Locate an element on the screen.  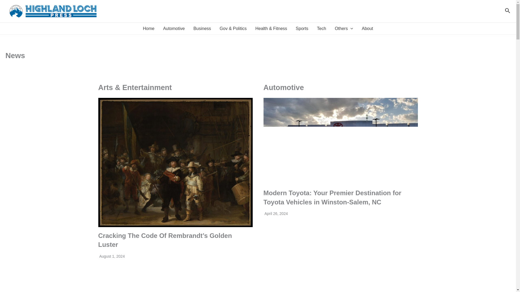
Sports is located at coordinates (302, 29).